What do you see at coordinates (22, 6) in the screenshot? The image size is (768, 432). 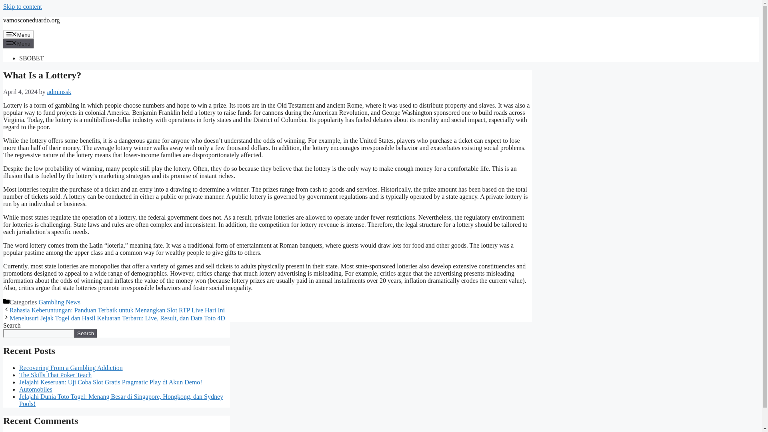 I see `Skip to content` at bounding box center [22, 6].